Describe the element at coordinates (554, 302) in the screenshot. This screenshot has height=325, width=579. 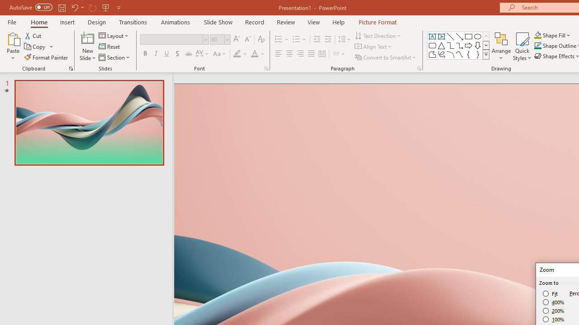
I see `400%` at that location.